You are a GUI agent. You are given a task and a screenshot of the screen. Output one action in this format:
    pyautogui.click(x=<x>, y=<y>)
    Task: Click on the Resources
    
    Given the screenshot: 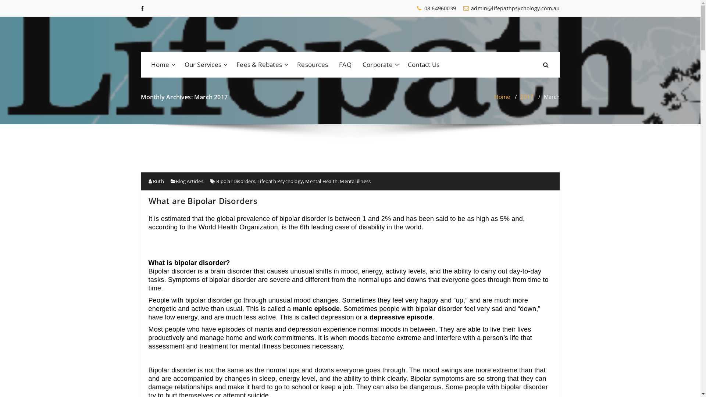 What is the action you would take?
    pyautogui.click(x=313, y=65)
    